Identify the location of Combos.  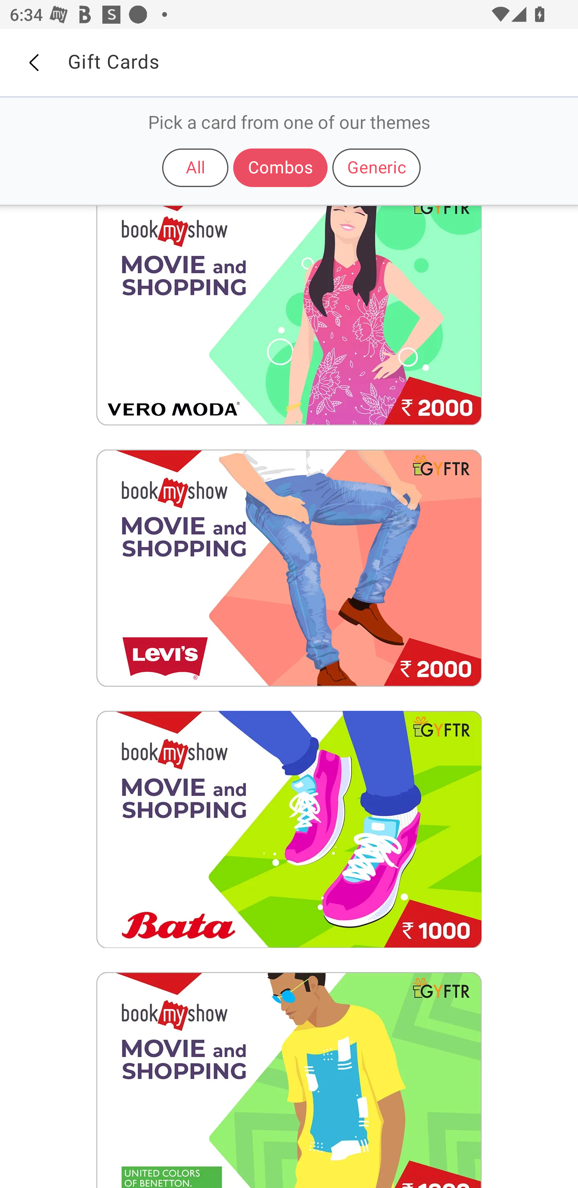
(280, 167).